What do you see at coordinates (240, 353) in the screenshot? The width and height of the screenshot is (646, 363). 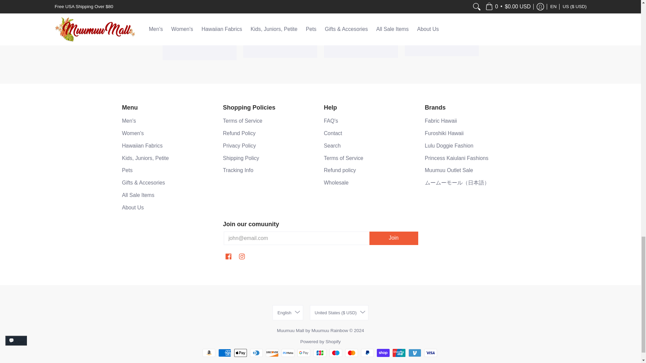 I see `Apple Pay` at bounding box center [240, 353].